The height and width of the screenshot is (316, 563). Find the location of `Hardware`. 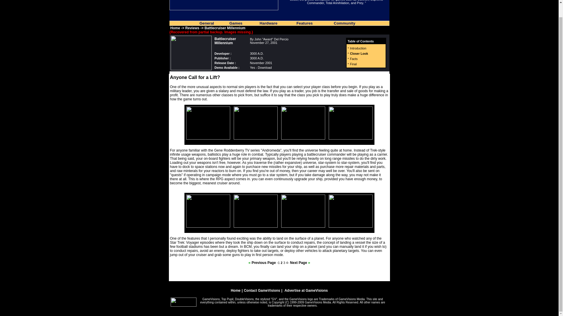

Hardware is located at coordinates (269, 23).